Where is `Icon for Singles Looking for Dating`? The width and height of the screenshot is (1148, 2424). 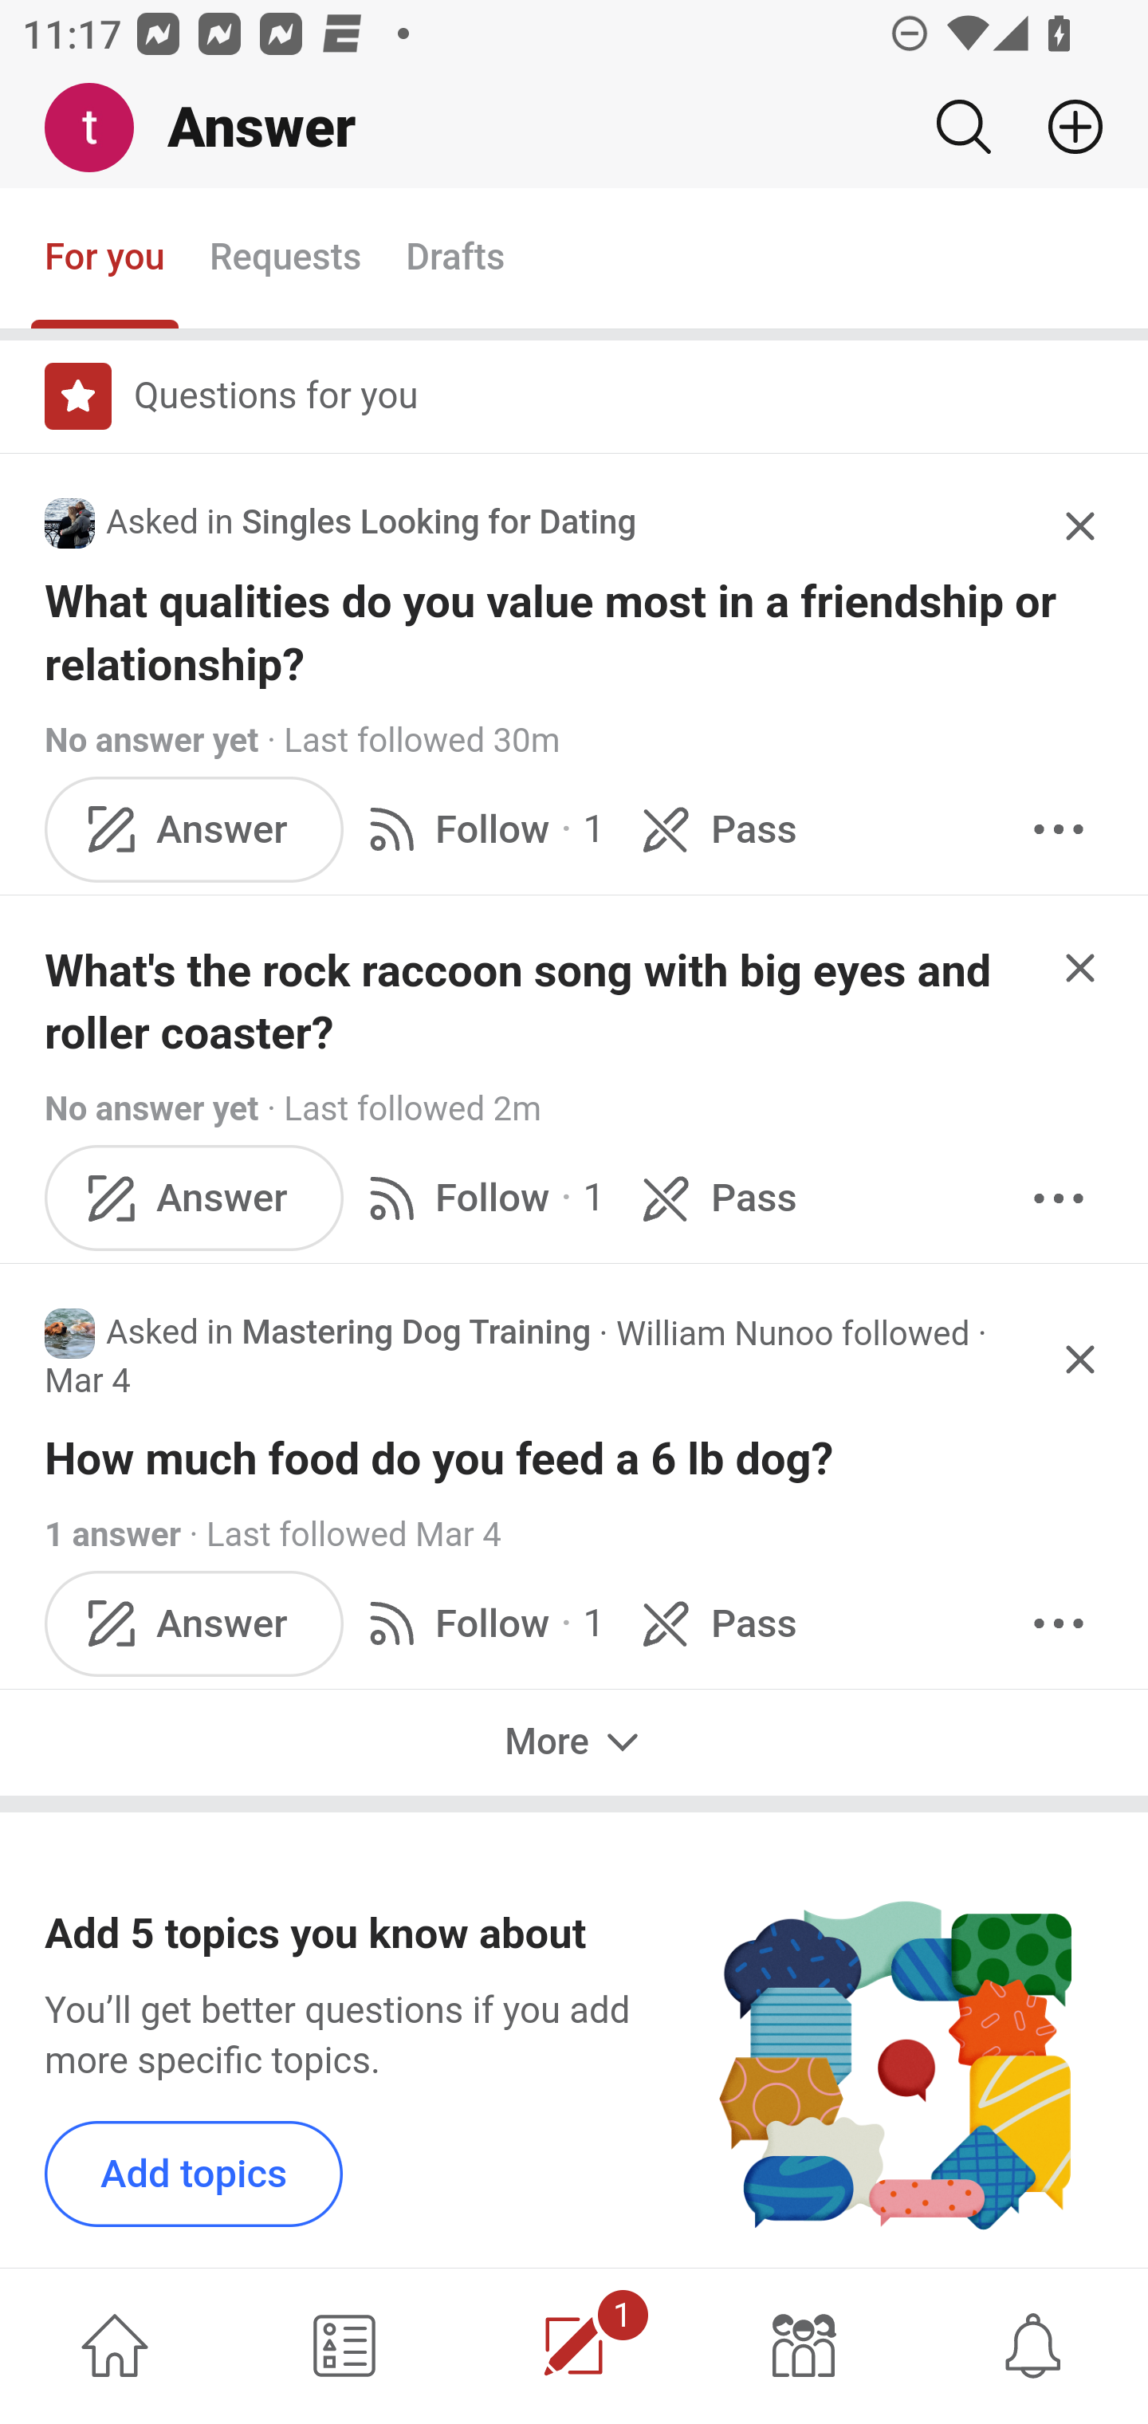
Icon for Singles Looking for Dating is located at coordinates (70, 523).